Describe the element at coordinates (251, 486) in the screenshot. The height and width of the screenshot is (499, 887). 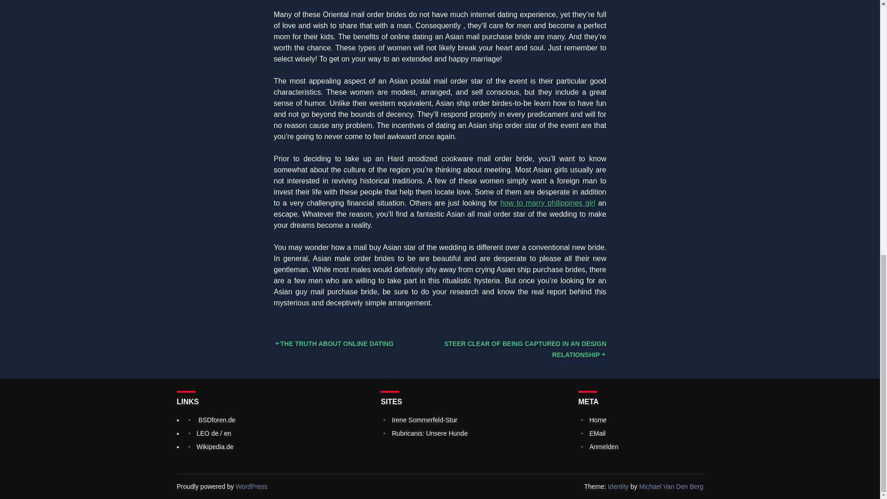
I see `WordPress` at that location.